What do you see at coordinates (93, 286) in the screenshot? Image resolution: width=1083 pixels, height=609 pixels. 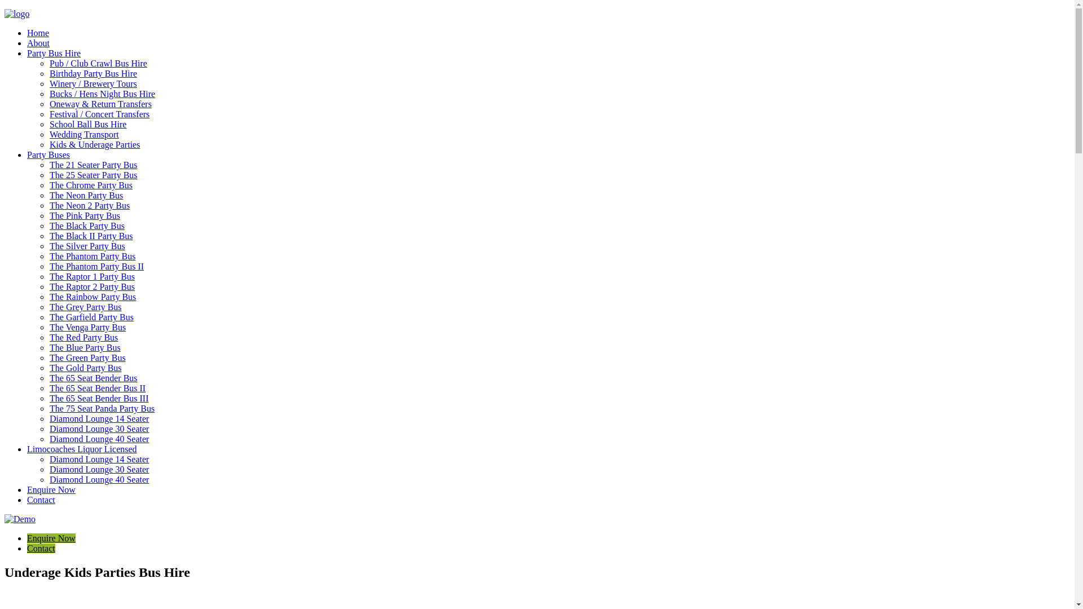 I see `The Raptor 2 Party Bus` at bounding box center [93, 286].